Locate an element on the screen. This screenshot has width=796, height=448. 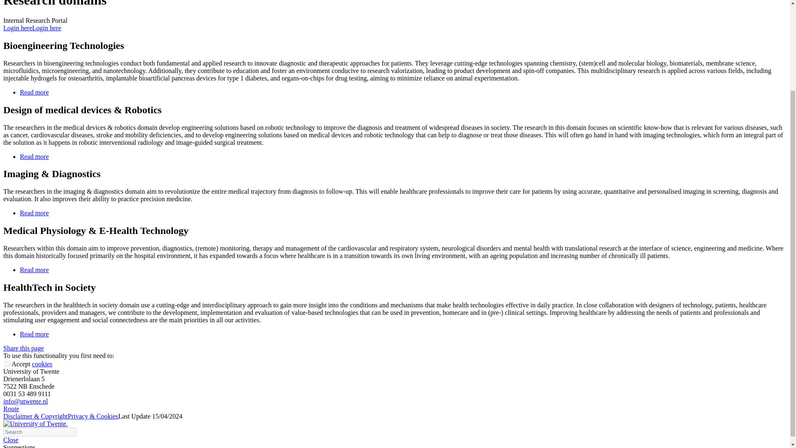
Read more is located at coordinates (34, 270).